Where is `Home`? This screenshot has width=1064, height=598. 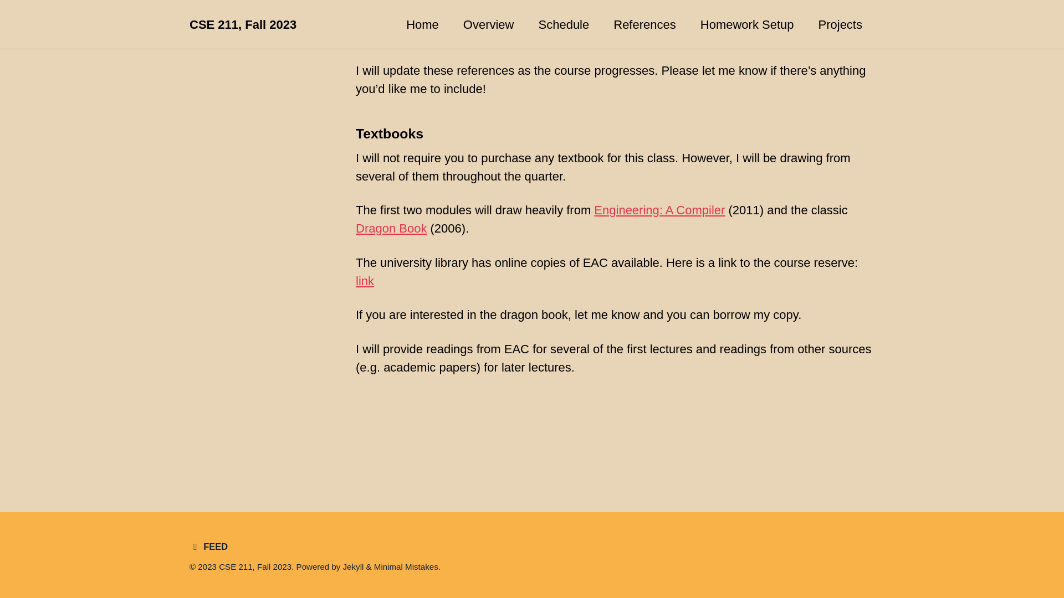
Home is located at coordinates (422, 24).